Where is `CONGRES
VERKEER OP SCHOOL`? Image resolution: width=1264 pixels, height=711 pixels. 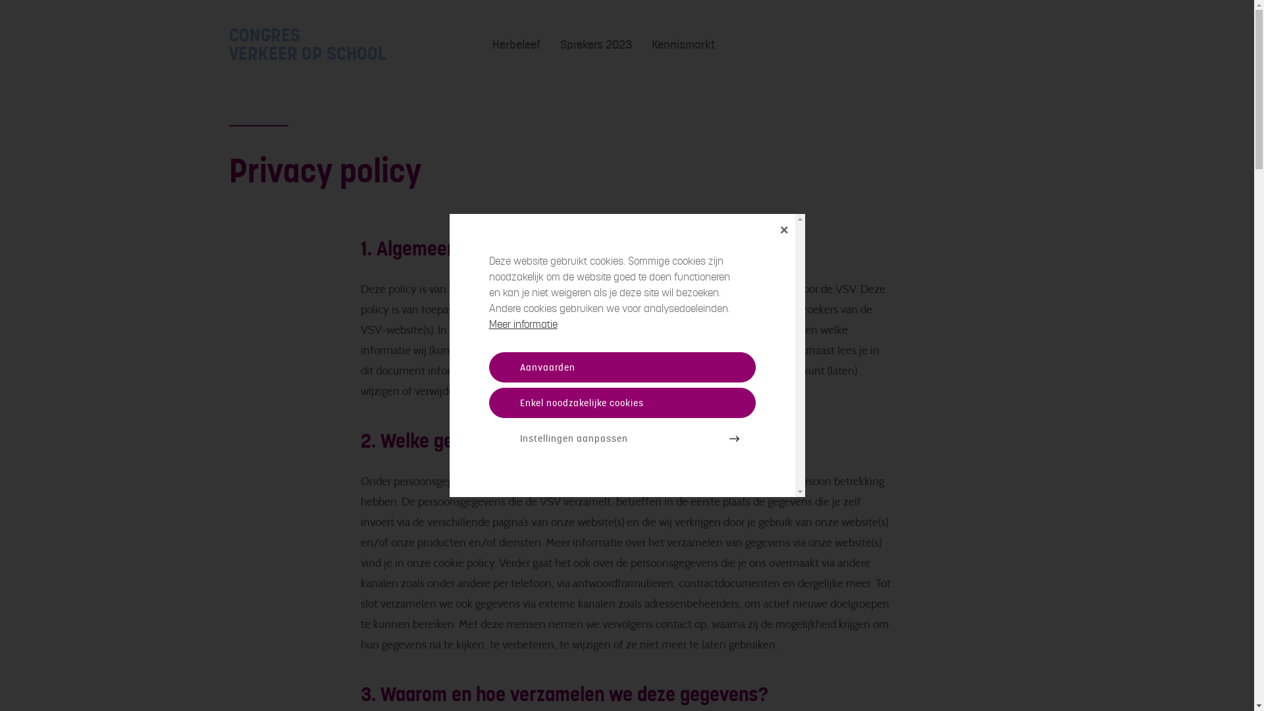
CONGRES
VERKEER OP SCHOOL is located at coordinates (361, 45).